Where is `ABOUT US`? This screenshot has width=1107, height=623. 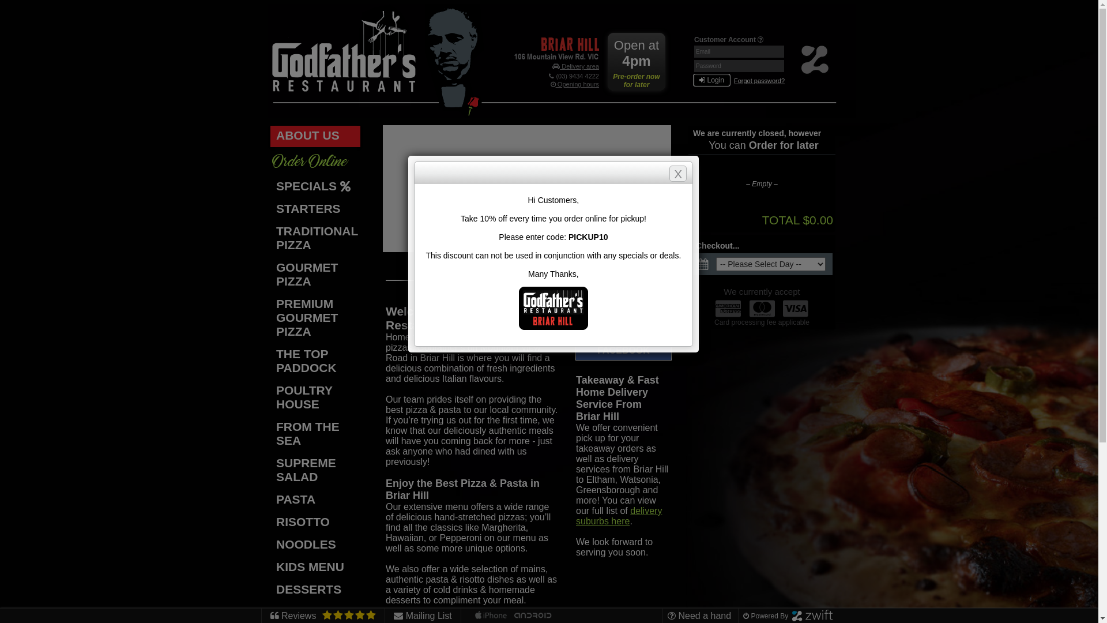
ABOUT US is located at coordinates (315, 136).